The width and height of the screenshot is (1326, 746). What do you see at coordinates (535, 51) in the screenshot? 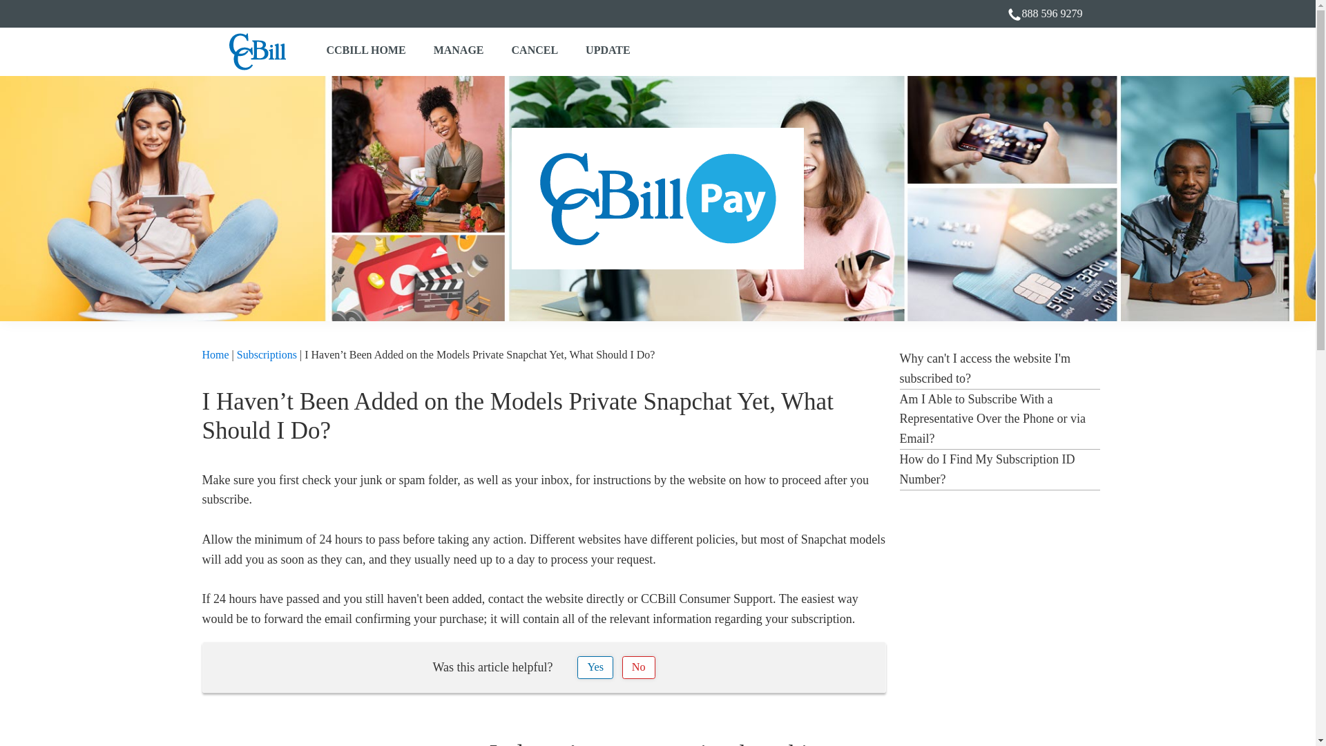
I see `CANCEL` at bounding box center [535, 51].